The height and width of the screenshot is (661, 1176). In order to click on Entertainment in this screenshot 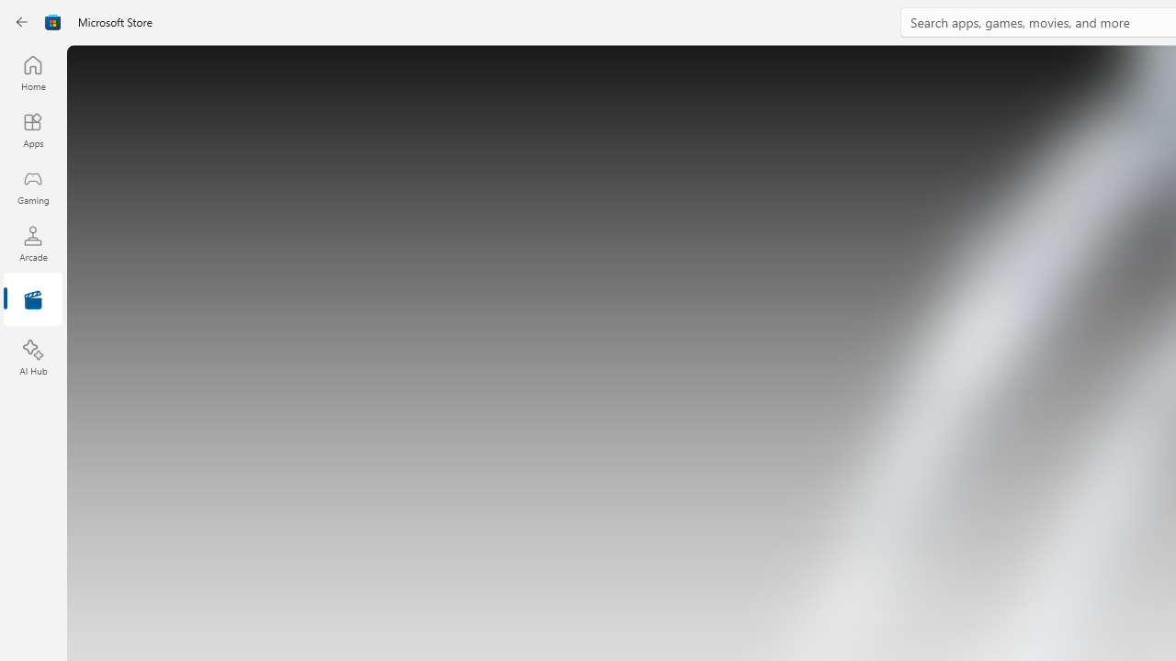, I will do `click(33, 301)`.